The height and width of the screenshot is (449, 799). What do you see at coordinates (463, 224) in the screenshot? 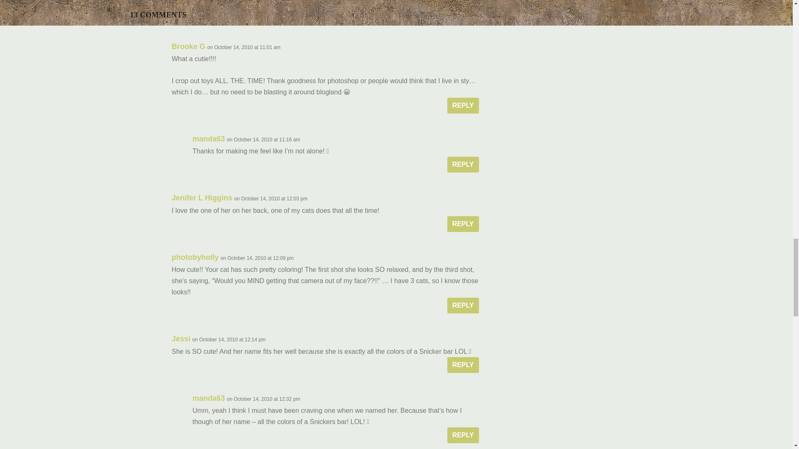
I see `REPLY` at bounding box center [463, 224].